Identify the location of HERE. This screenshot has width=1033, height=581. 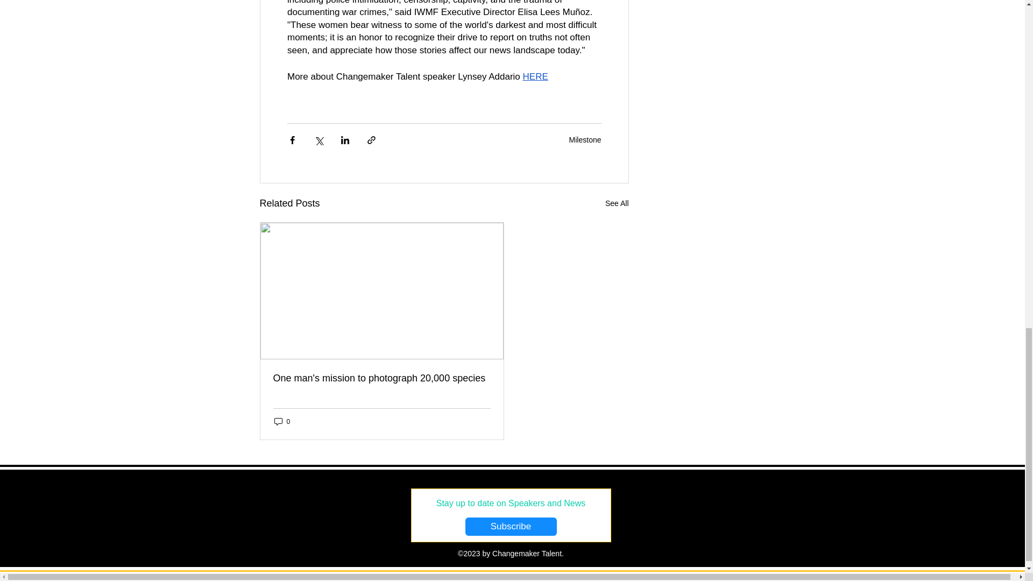
(535, 76).